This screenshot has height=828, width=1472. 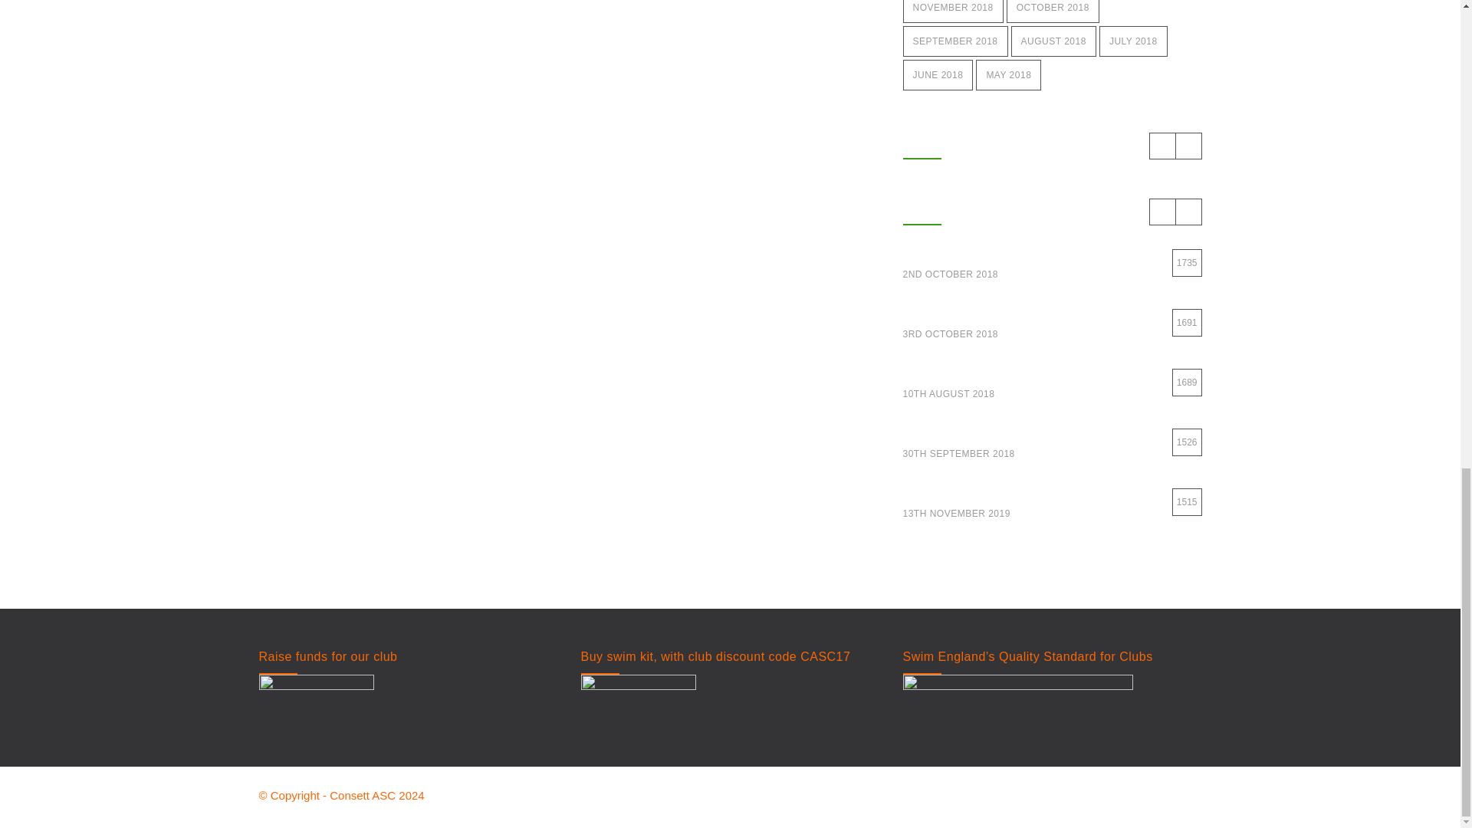 What do you see at coordinates (1053, 146) in the screenshot?
I see `Most Commented` at bounding box center [1053, 146].